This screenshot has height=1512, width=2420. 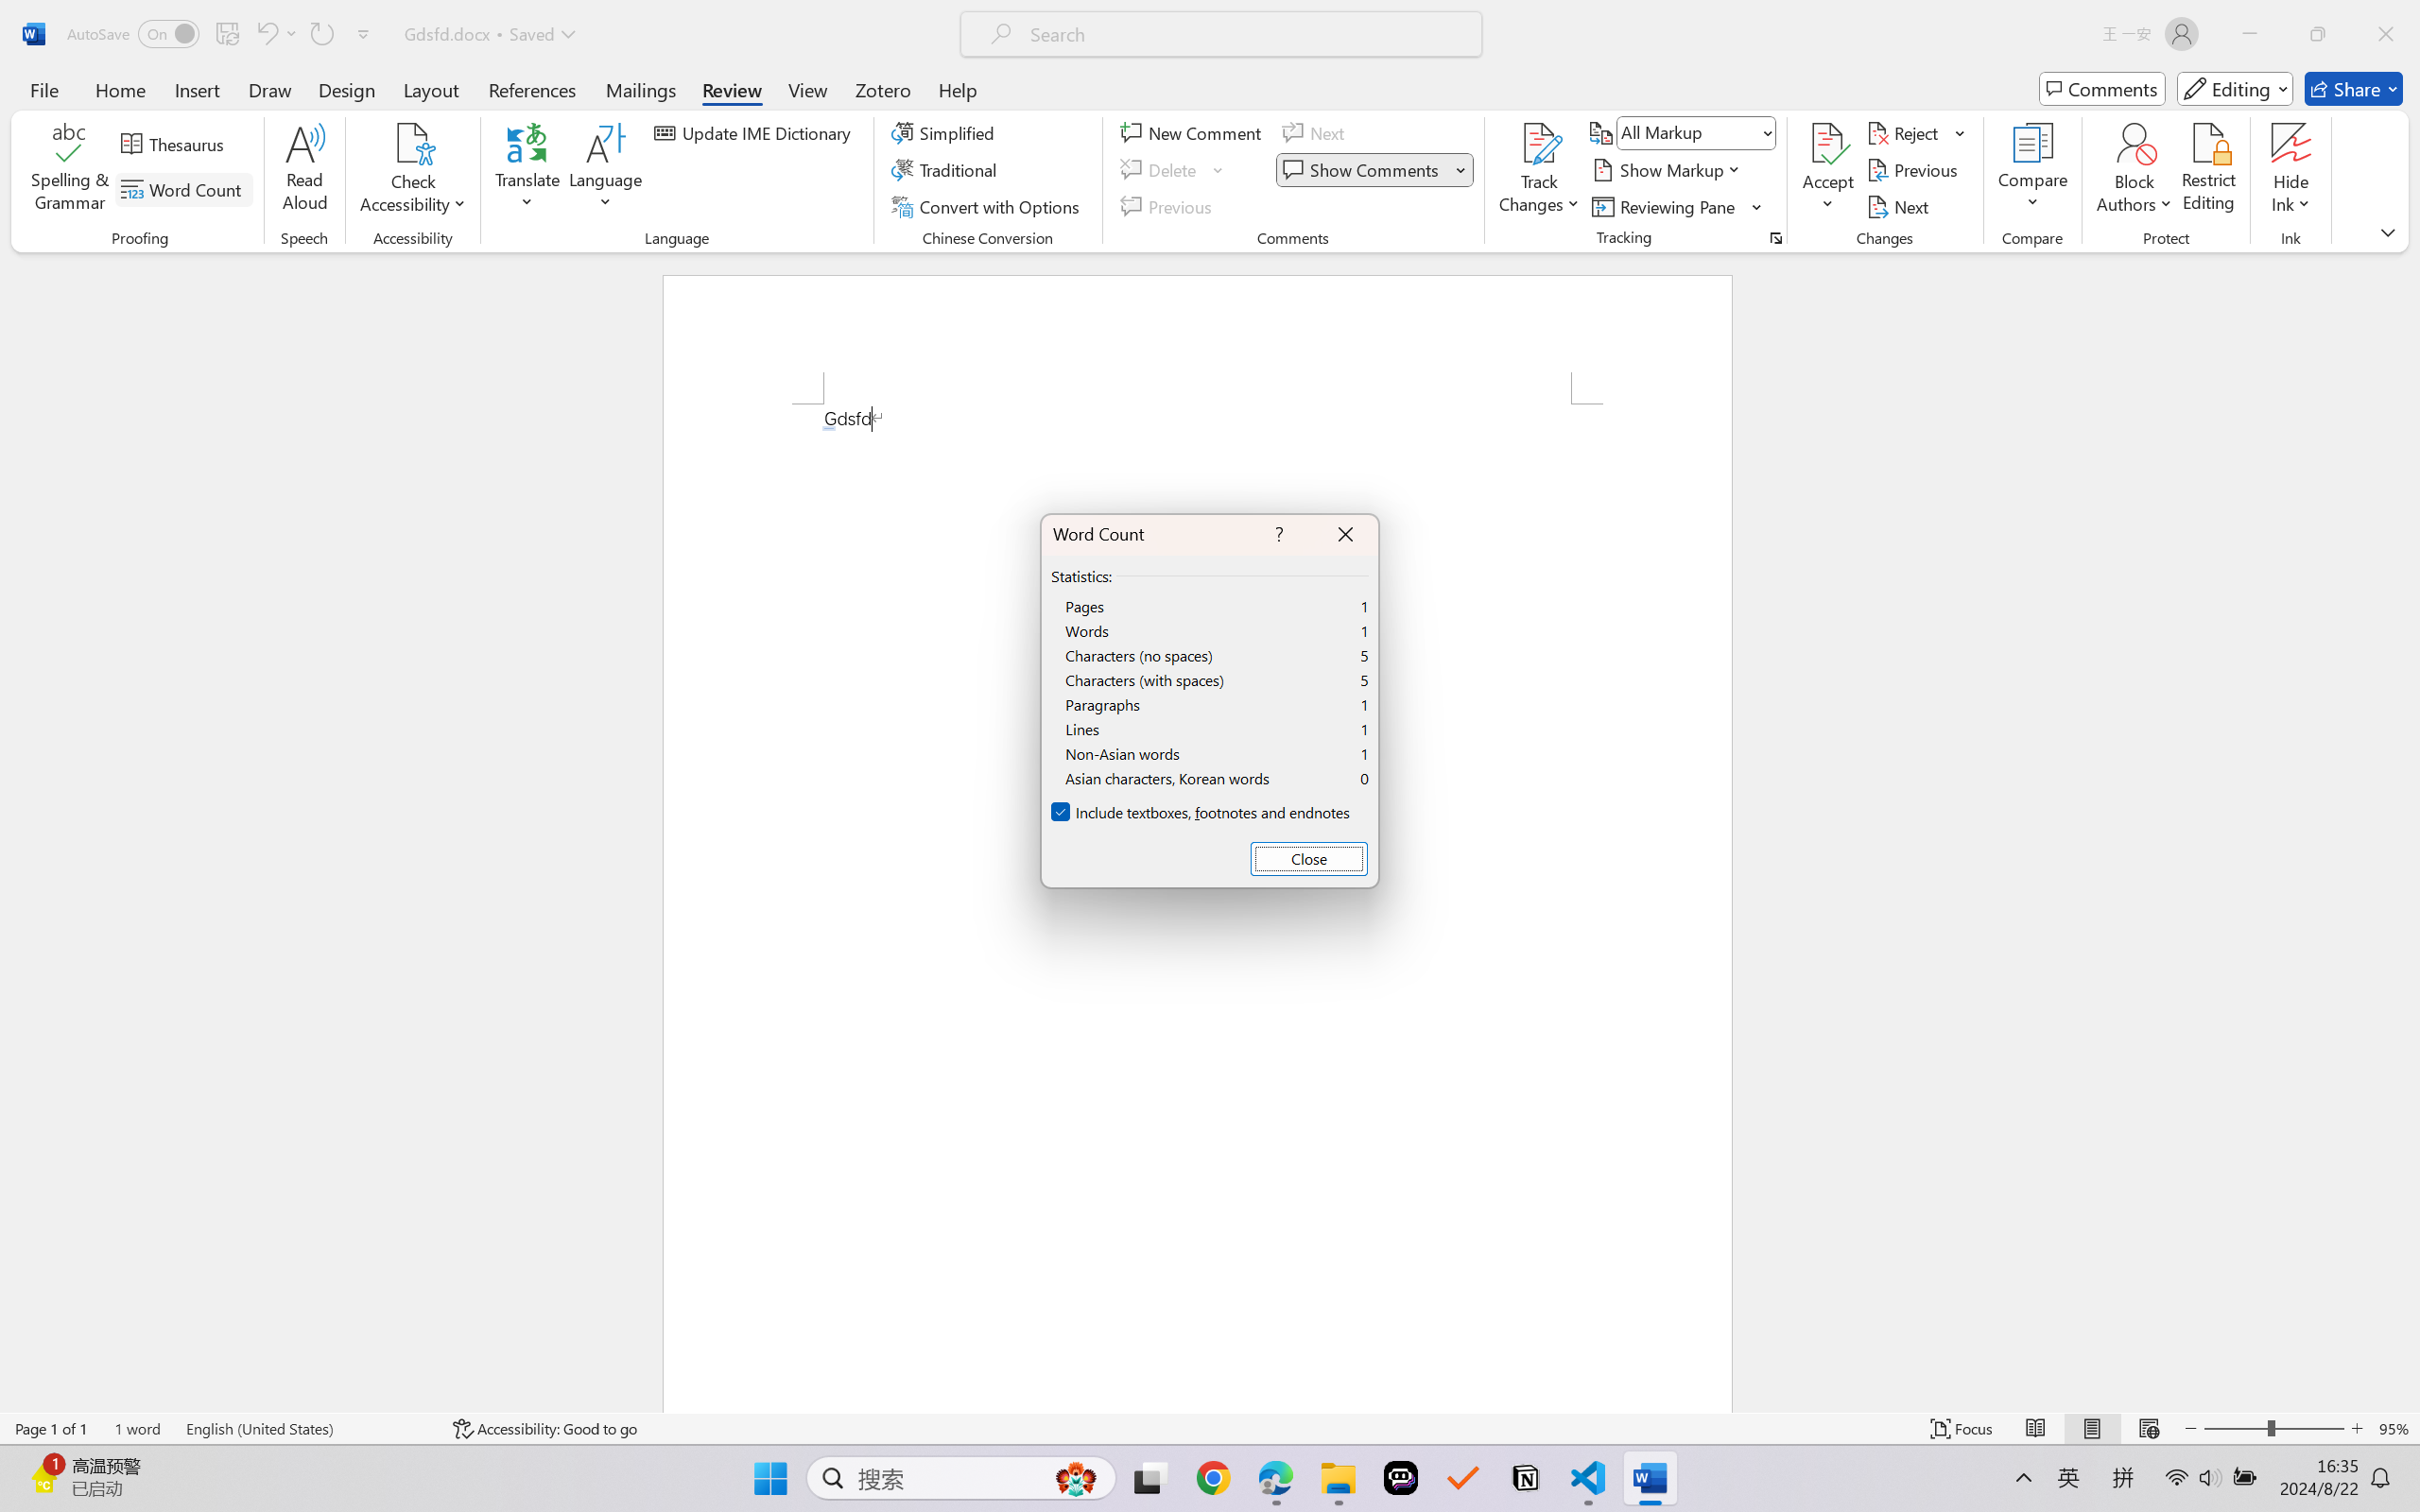 What do you see at coordinates (1374, 170) in the screenshot?
I see `Show Comments` at bounding box center [1374, 170].